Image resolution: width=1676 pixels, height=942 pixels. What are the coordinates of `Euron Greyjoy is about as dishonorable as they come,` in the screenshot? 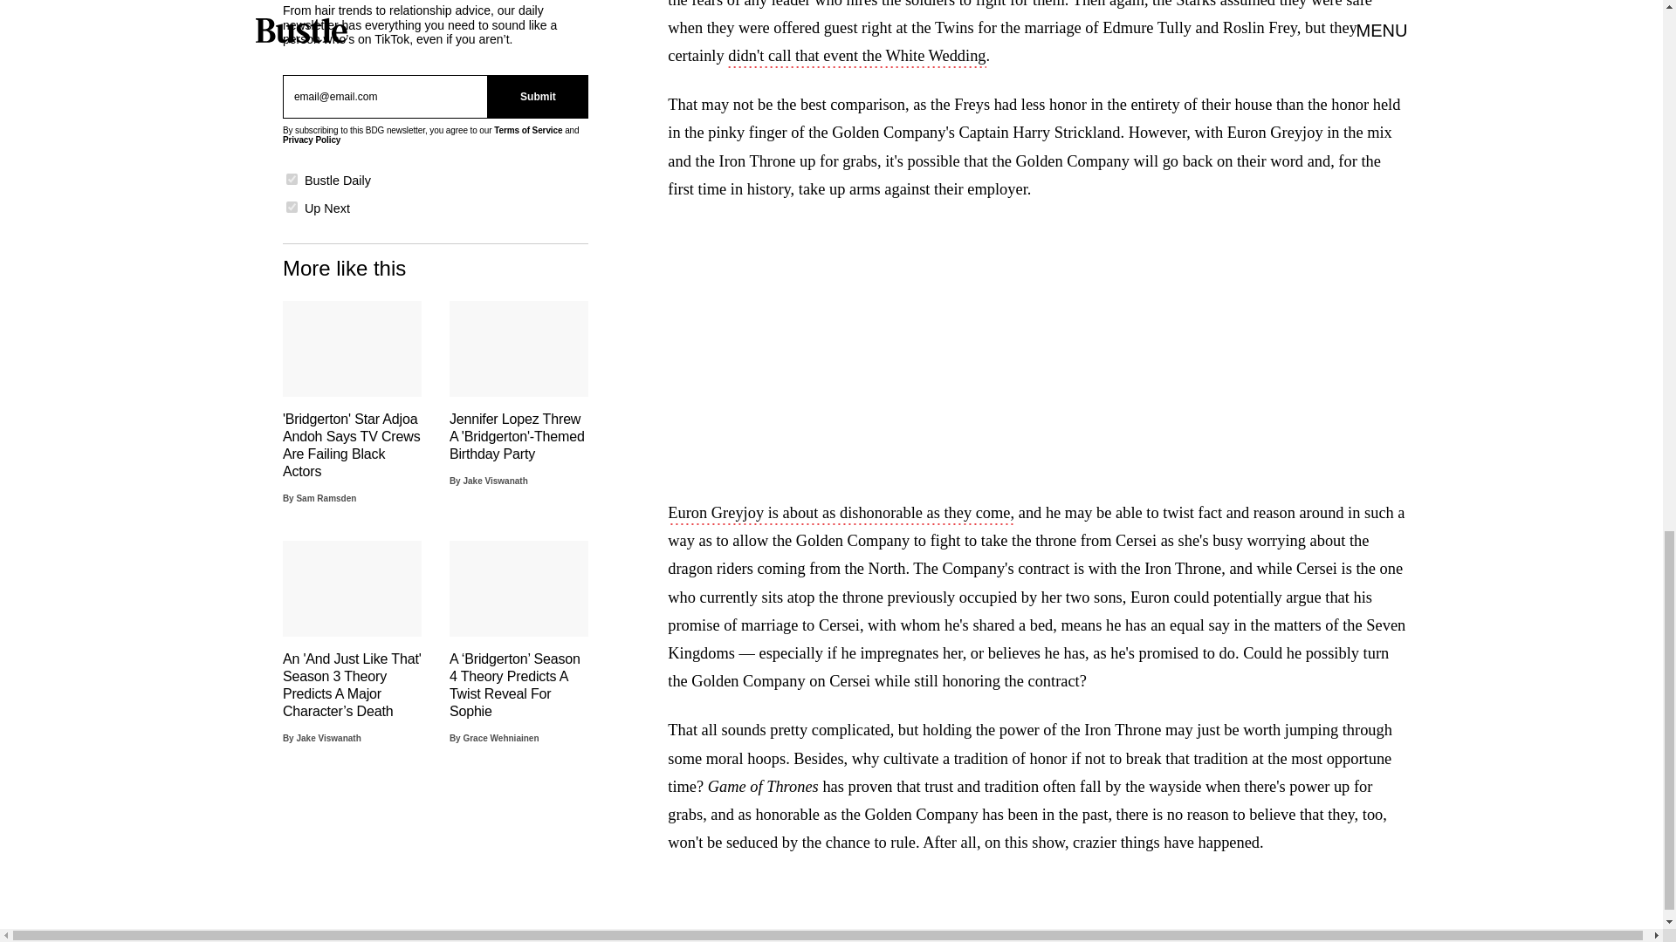 It's located at (840, 514).